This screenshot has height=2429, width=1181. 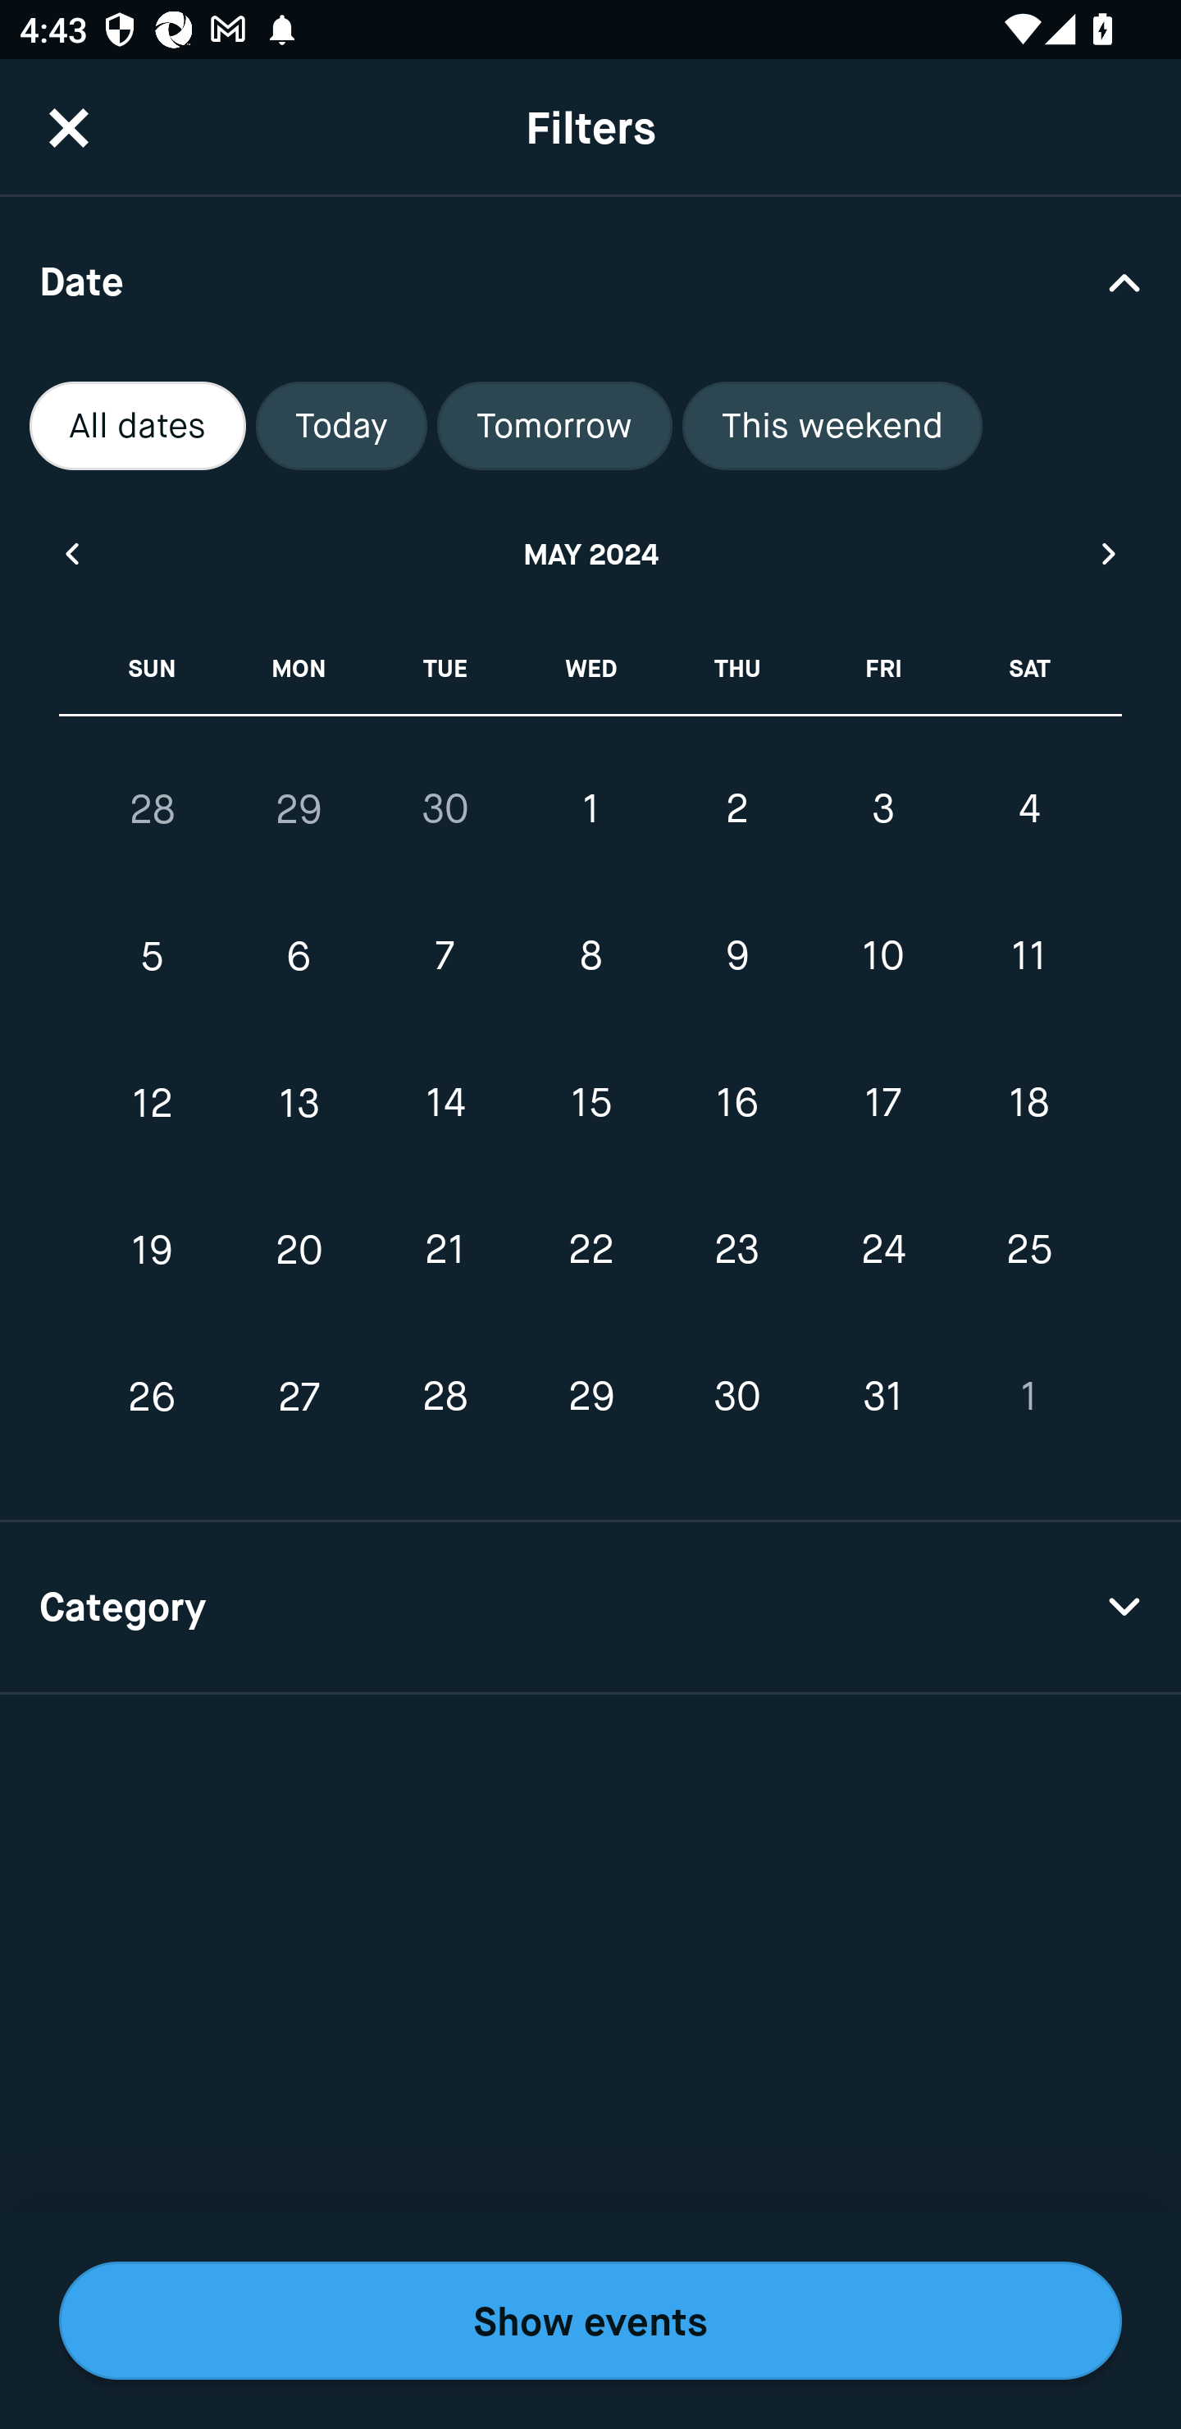 I want to click on This weekend, so click(x=832, y=426).